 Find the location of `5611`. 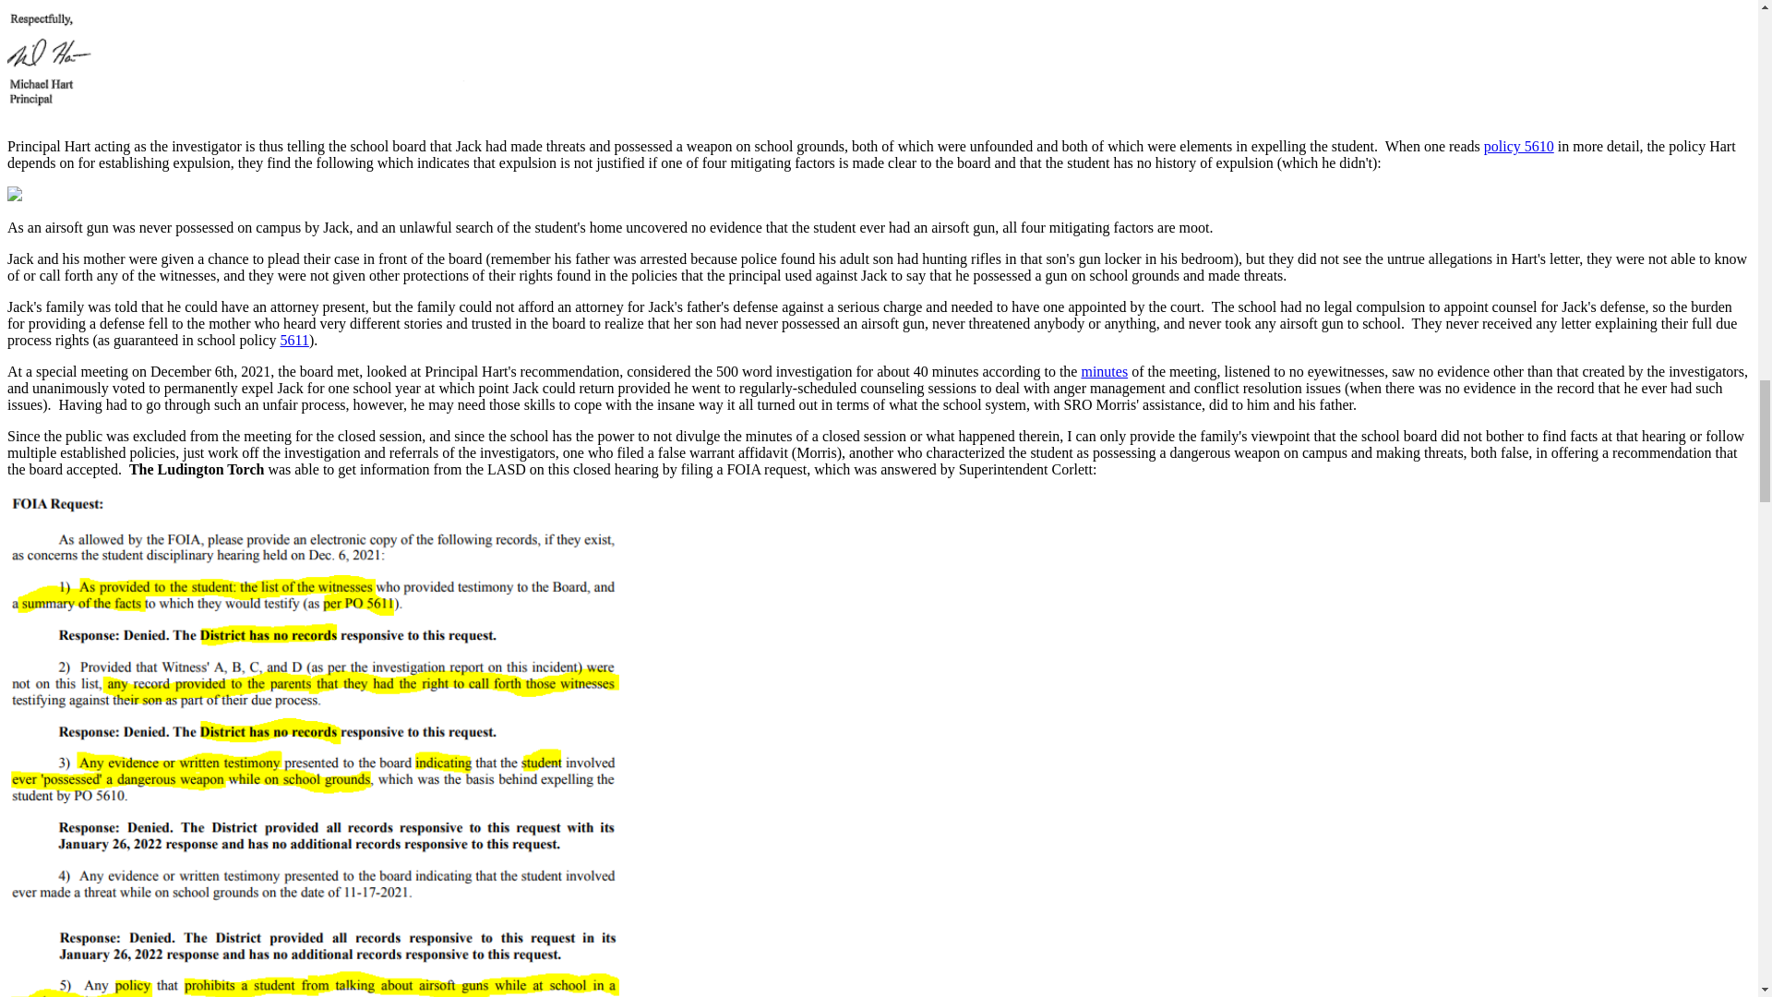

5611 is located at coordinates (293, 340).